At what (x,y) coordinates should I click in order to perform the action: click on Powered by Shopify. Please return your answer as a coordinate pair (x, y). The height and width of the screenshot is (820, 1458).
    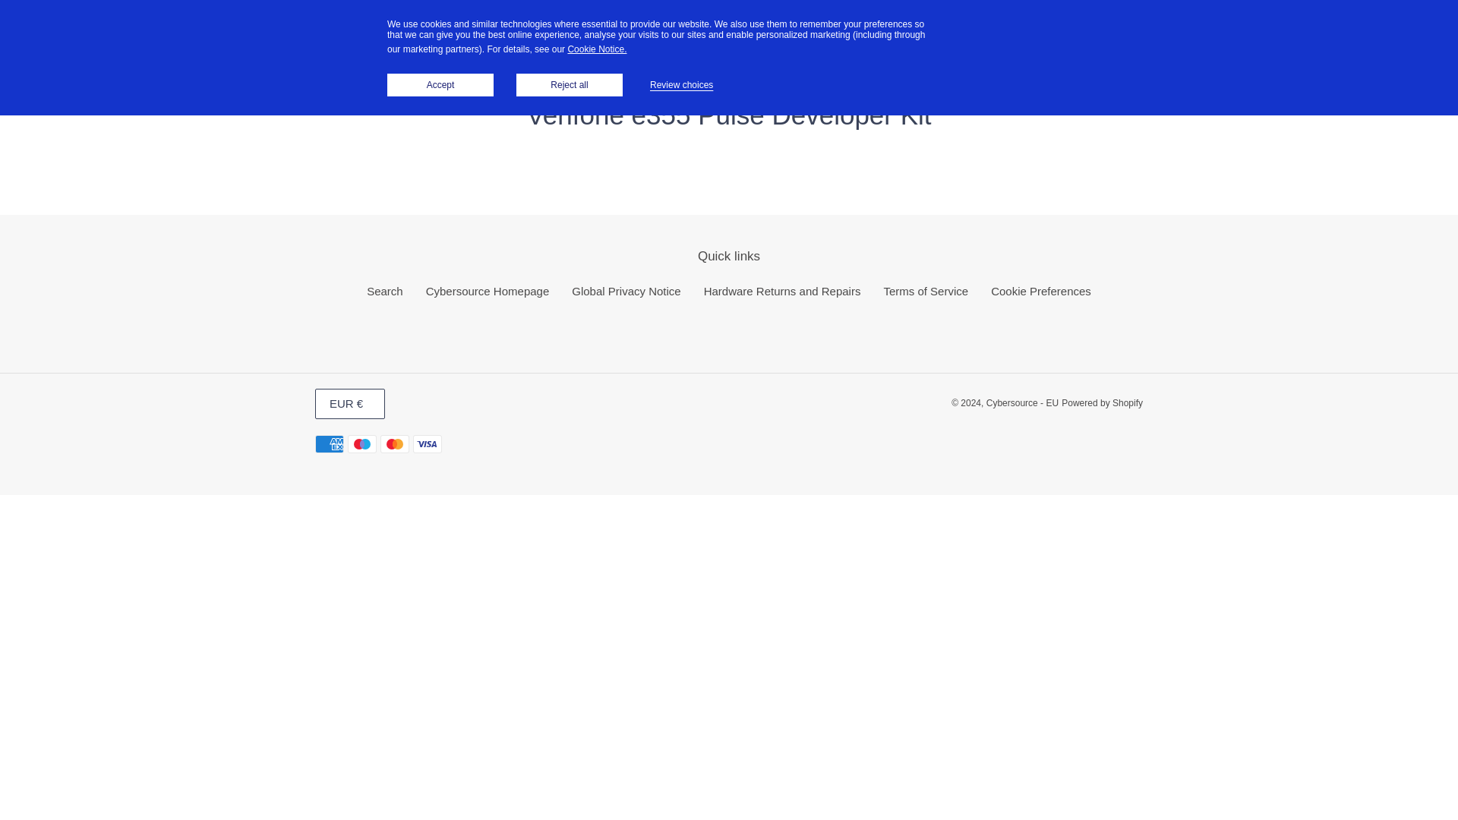
    Looking at the image, I should click on (1102, 402).